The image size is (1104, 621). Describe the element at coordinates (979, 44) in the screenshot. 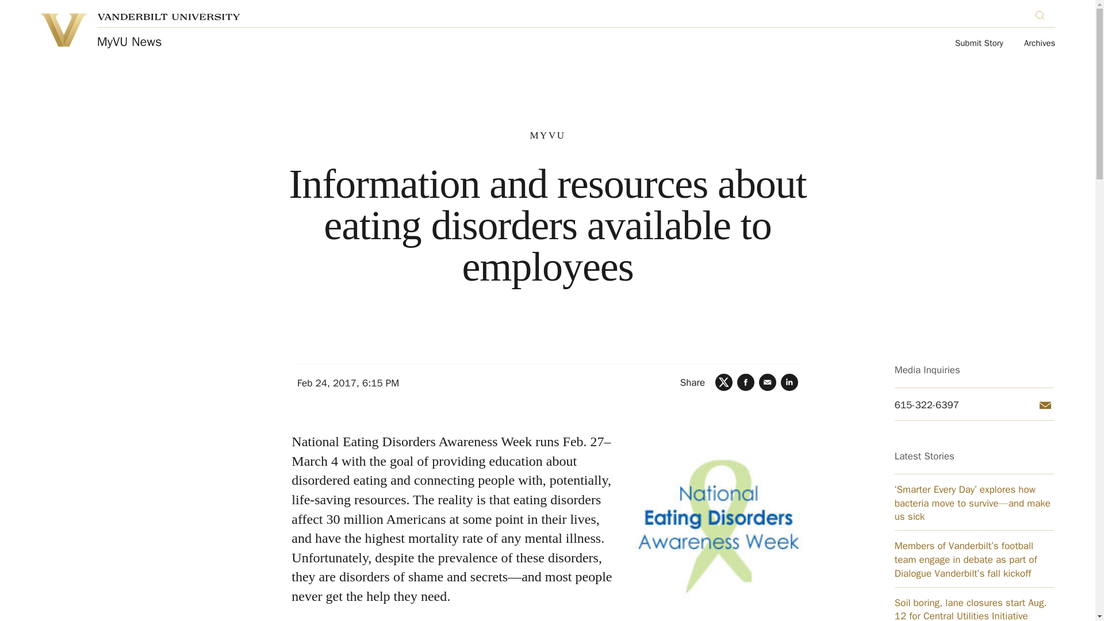

I see `Submit Story` at that location.